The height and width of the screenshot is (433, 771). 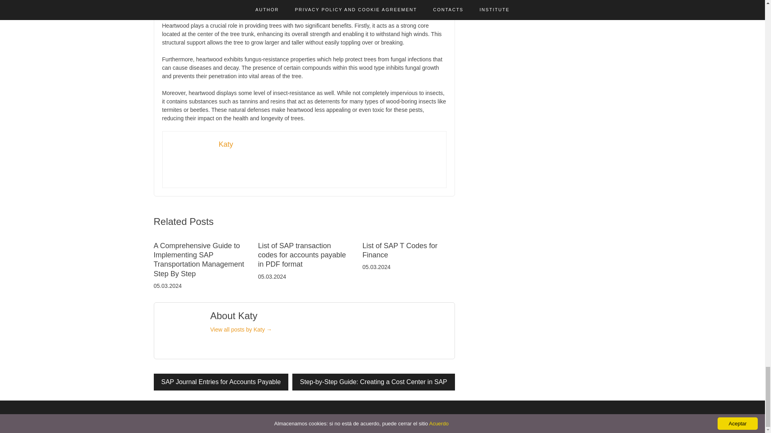 What do you see at coordinates (373, 382) in the screenshot?
I see `Step-by-Step Guide: Creating a Cost Center in SAP` at bounding box center [373, 382].